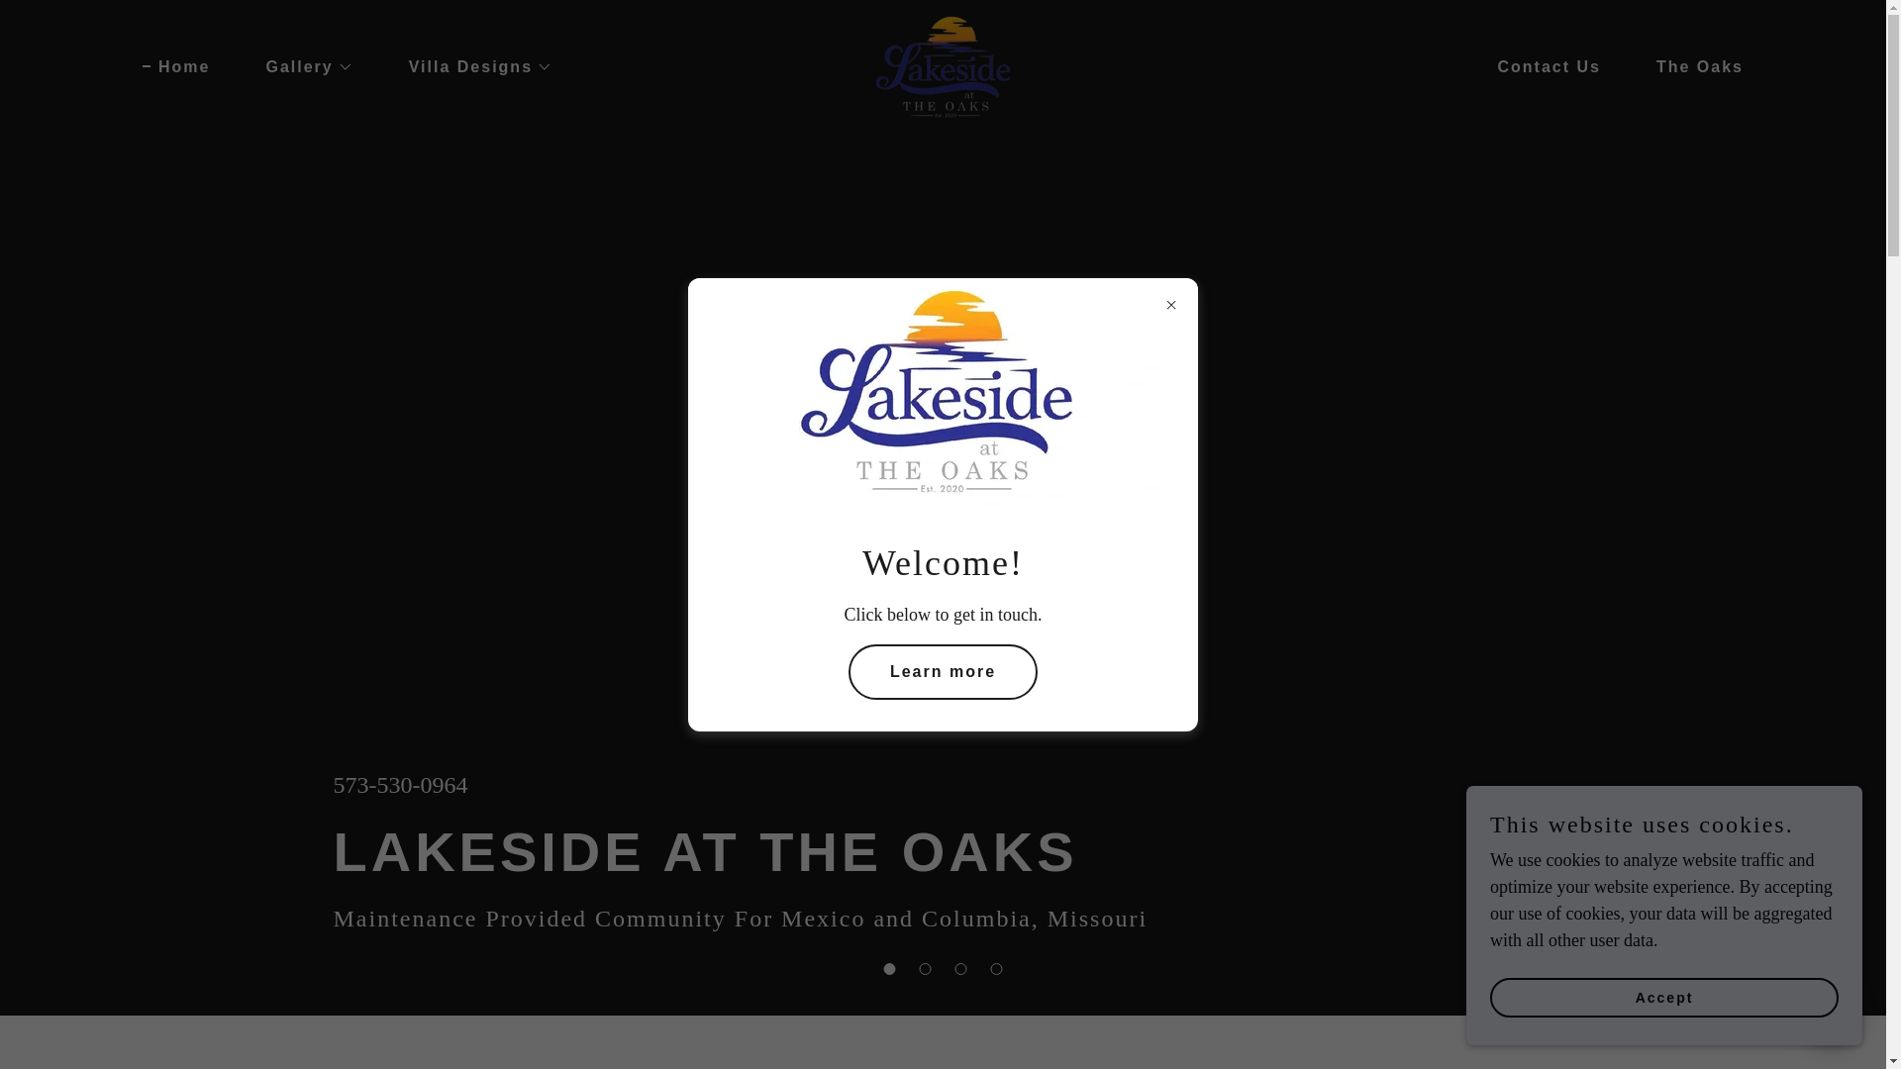 This screenshot has height=1069, width=1901. What do you see at coordinates (1541, 67) in the screenshot?
I see `Contact Us` at bounding box center [1541, 67].